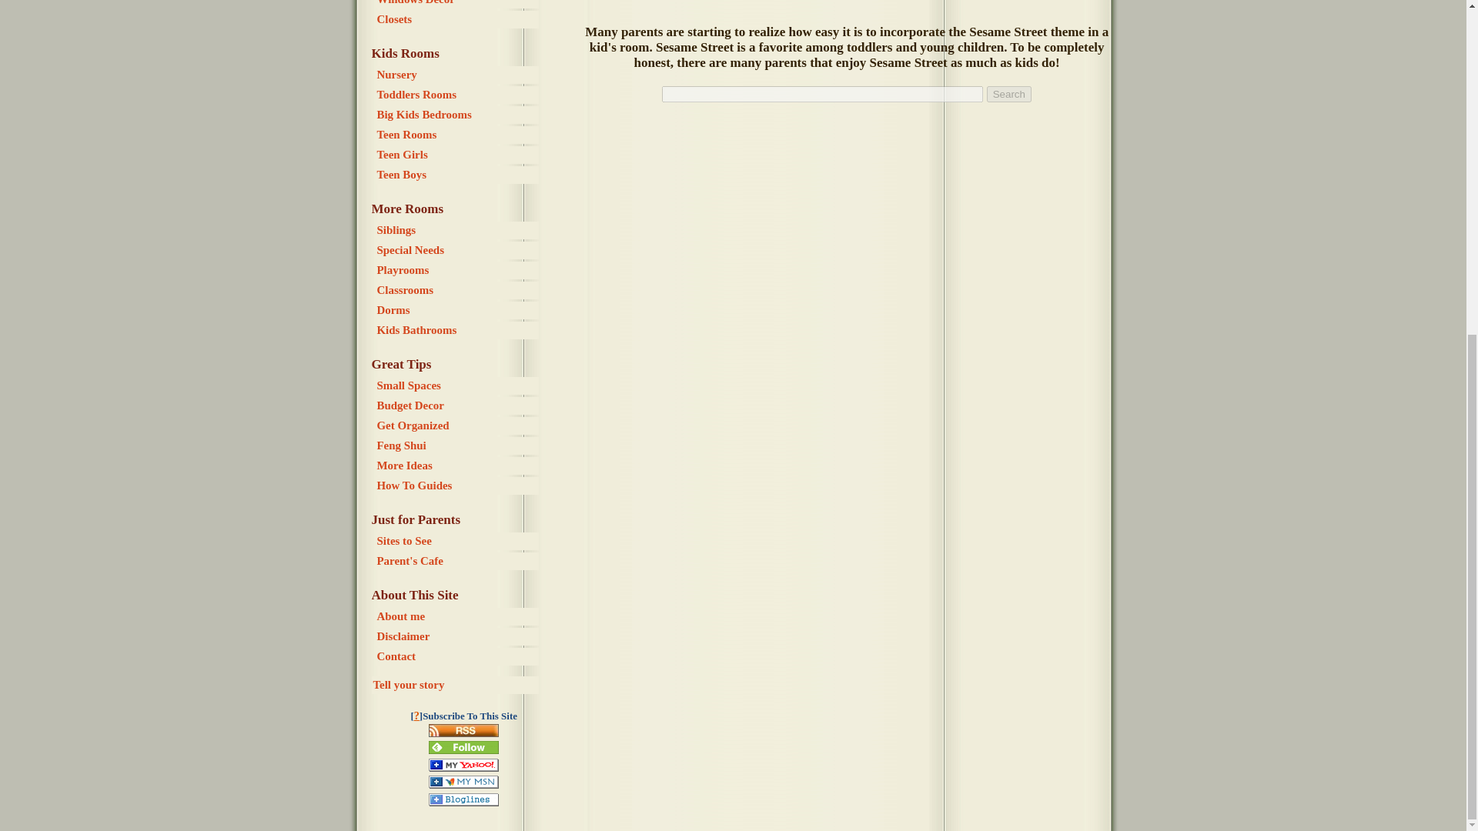 This screenshot has width=1478, height=831. Describe the element at coordinates (457, 135) in the screenshot. I see `Teen Rooms` at that location.